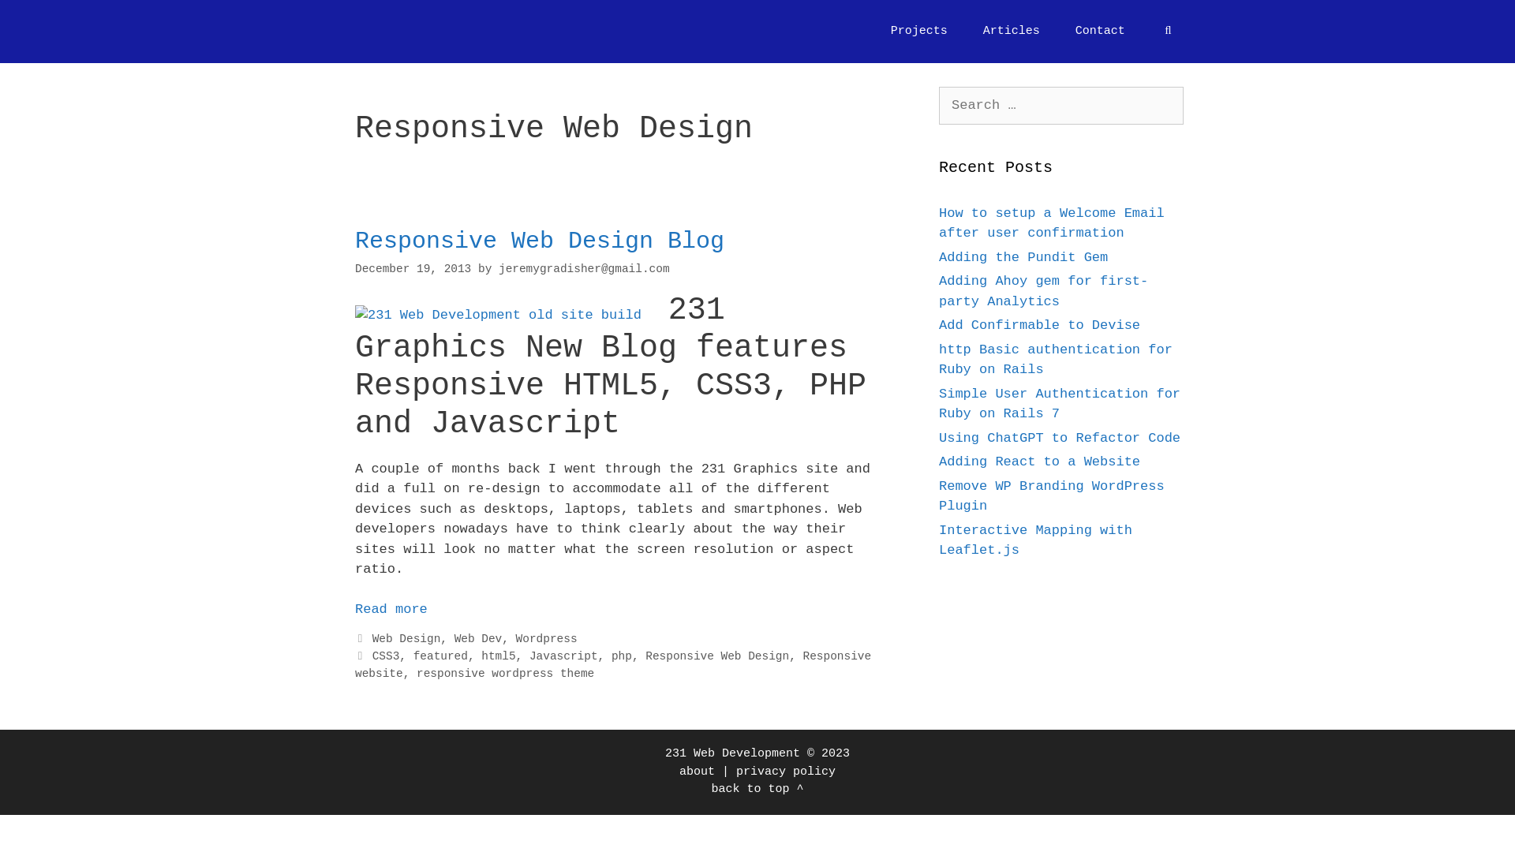  What do you see at coordinates (1060, 439) in the screenshot?
I see `Using ChatGPT to Refactor Code` at bounding box center [1060, 439].